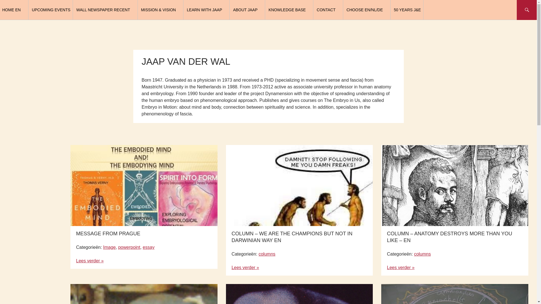 Image resolution: width=541 pixels, height=304 pixels. What do you see at coordinates (51, 10) in the screenshot?
I see `UPCOMING EVENTS` at bounding box center [51, 10].